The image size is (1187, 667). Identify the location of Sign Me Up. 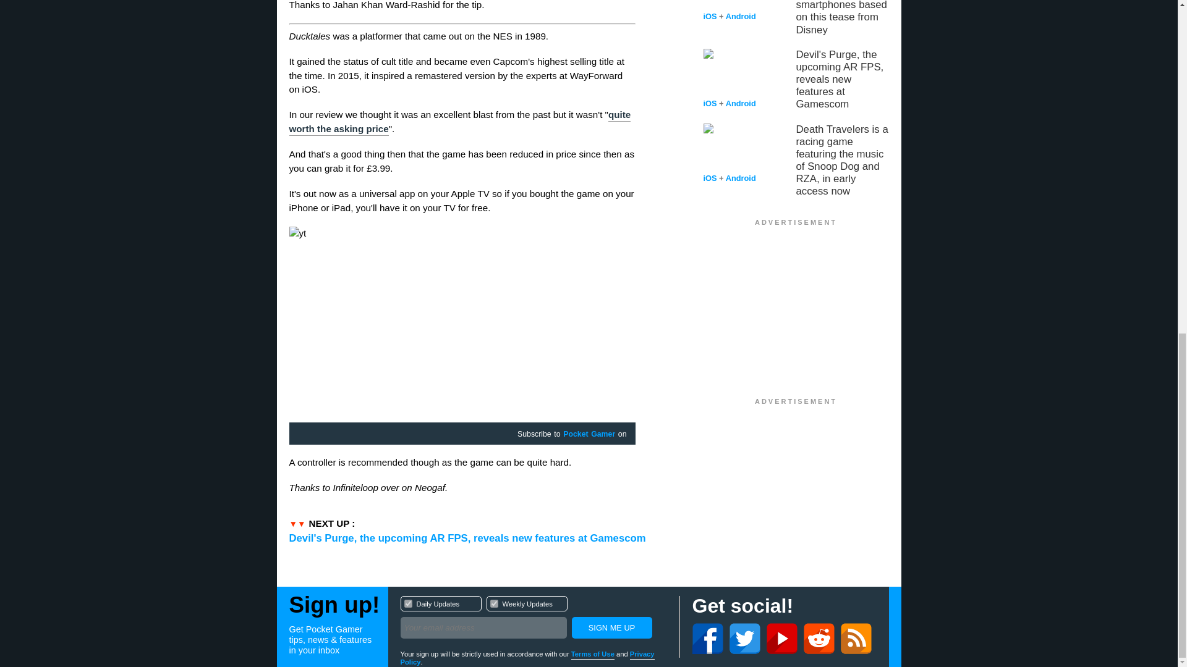
(533, 619).